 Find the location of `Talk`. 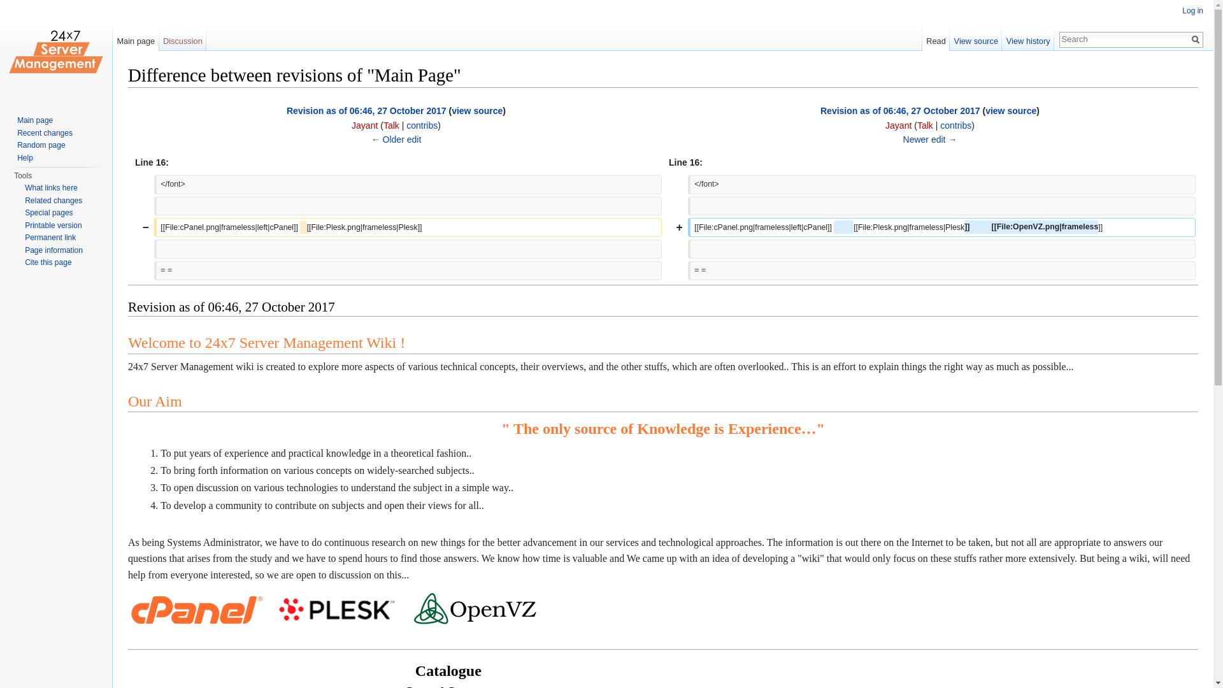

Talk is located at coordinates (925, 125).